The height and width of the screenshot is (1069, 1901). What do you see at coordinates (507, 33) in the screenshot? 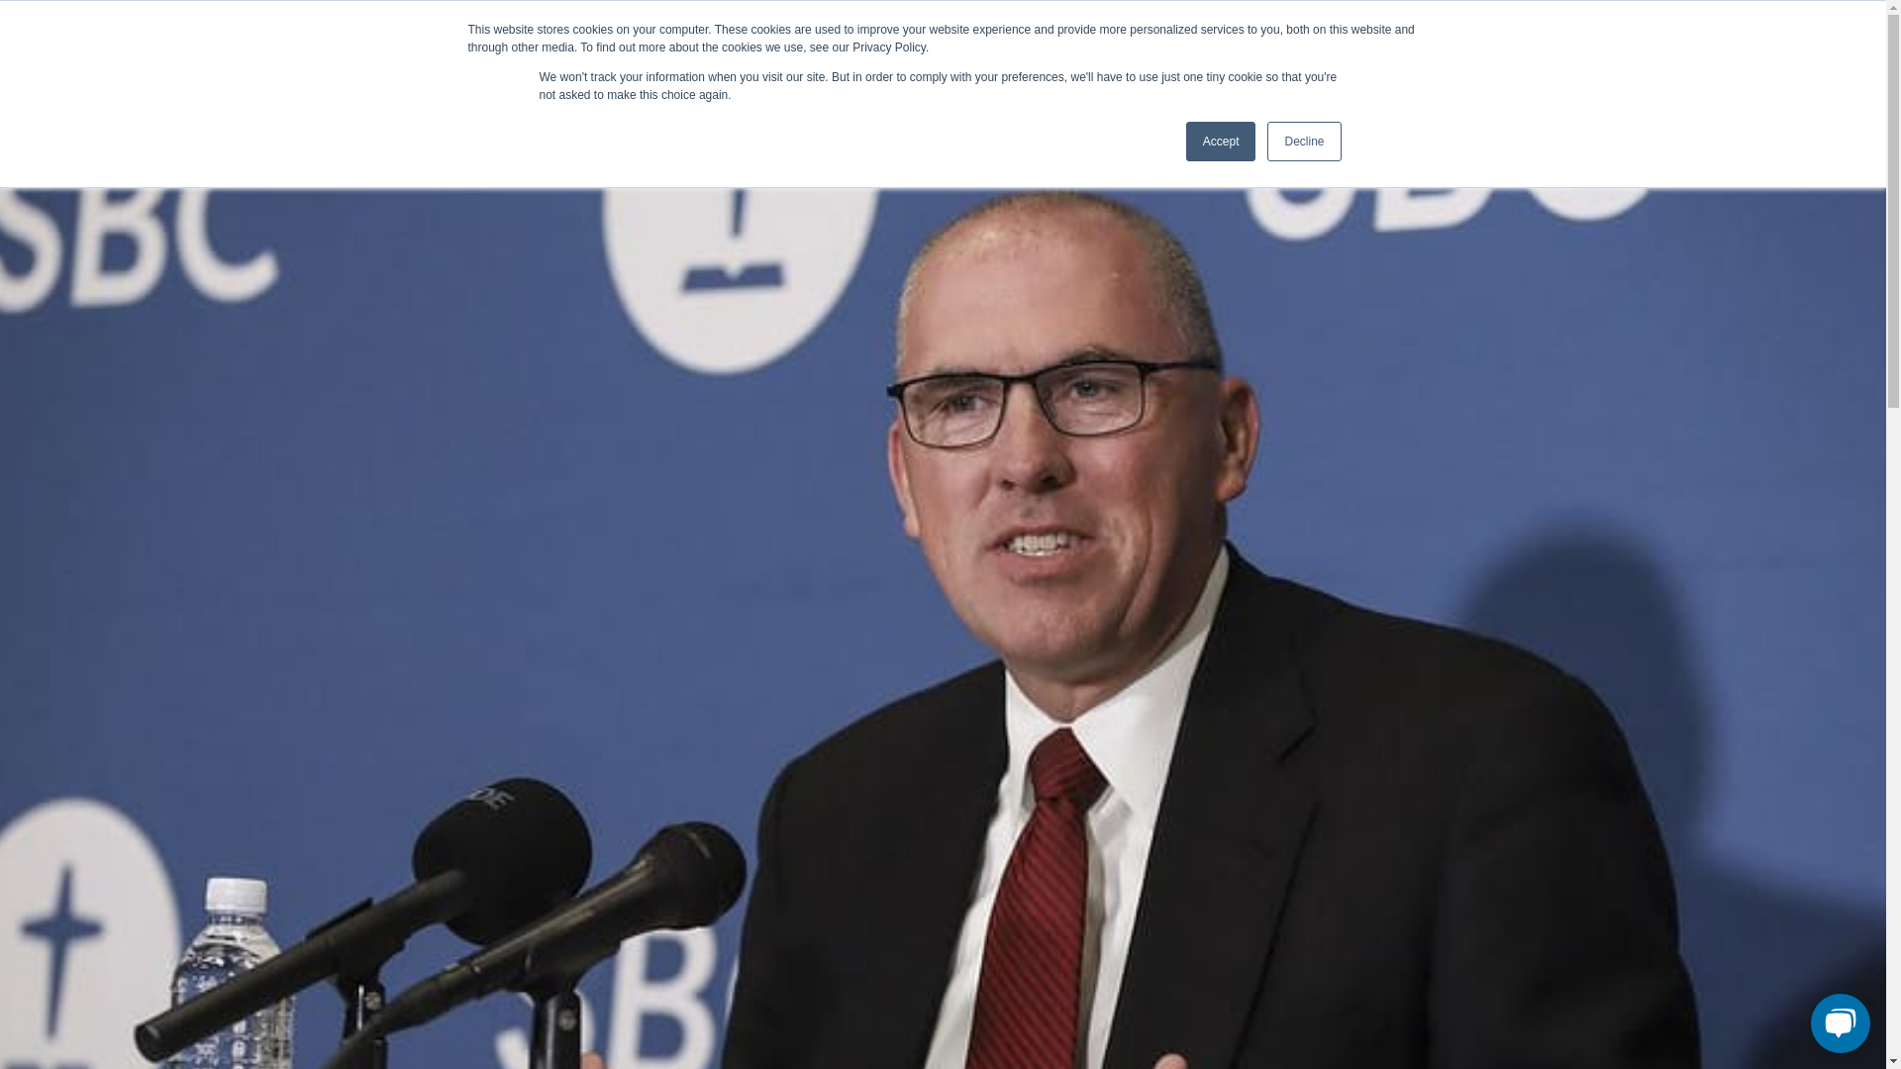
I see `Facebook` at bounding box center [507, 33].